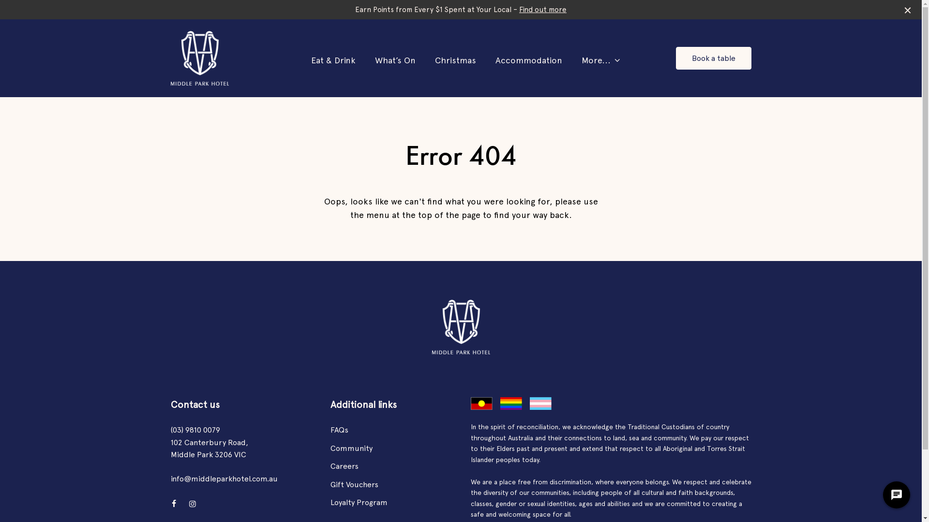  Describe the element at coordinates (529, 60) in the screenshot. I see `Accommodation` at that location.